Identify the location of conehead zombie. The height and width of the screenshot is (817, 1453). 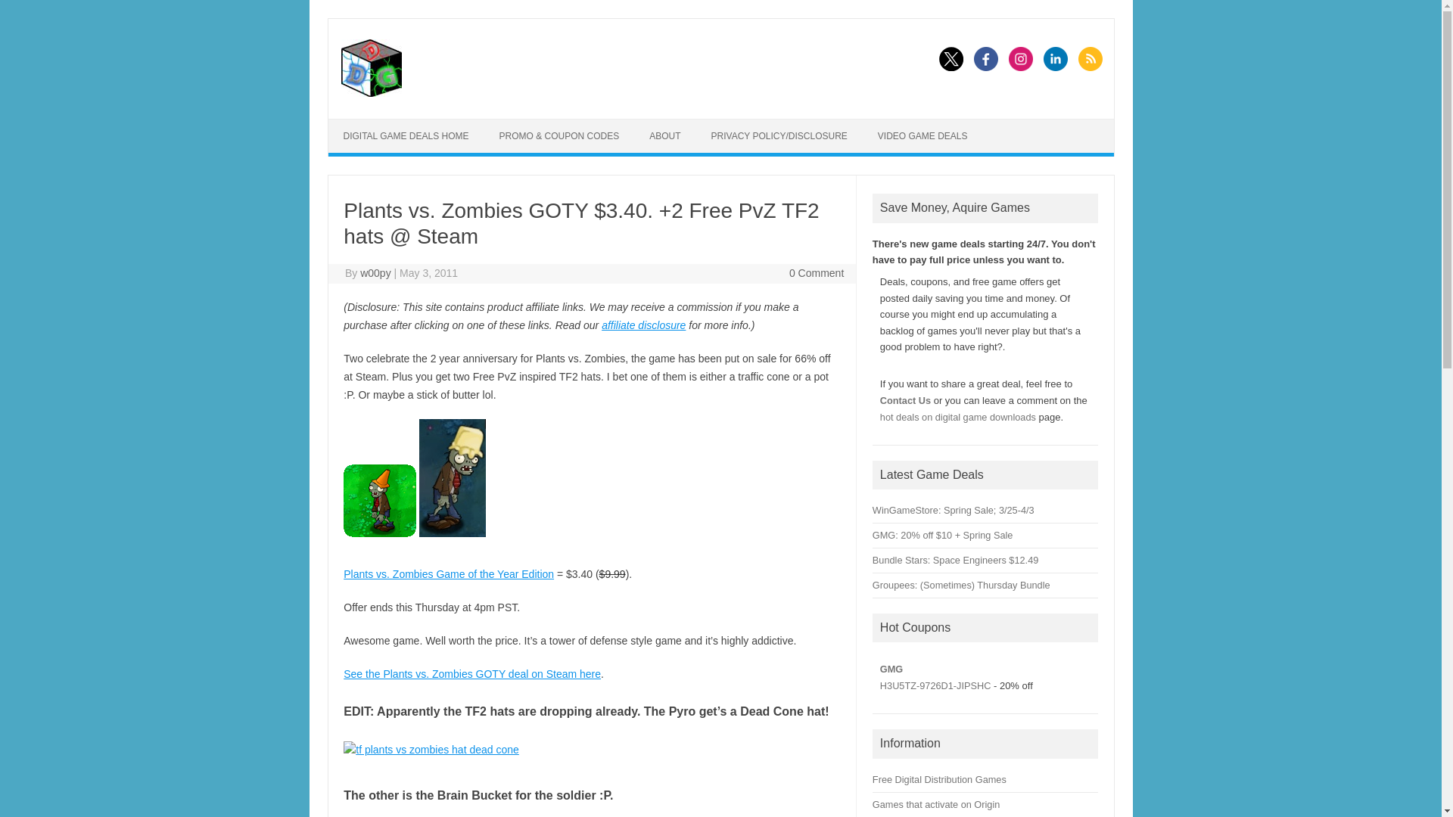
(379, 501).